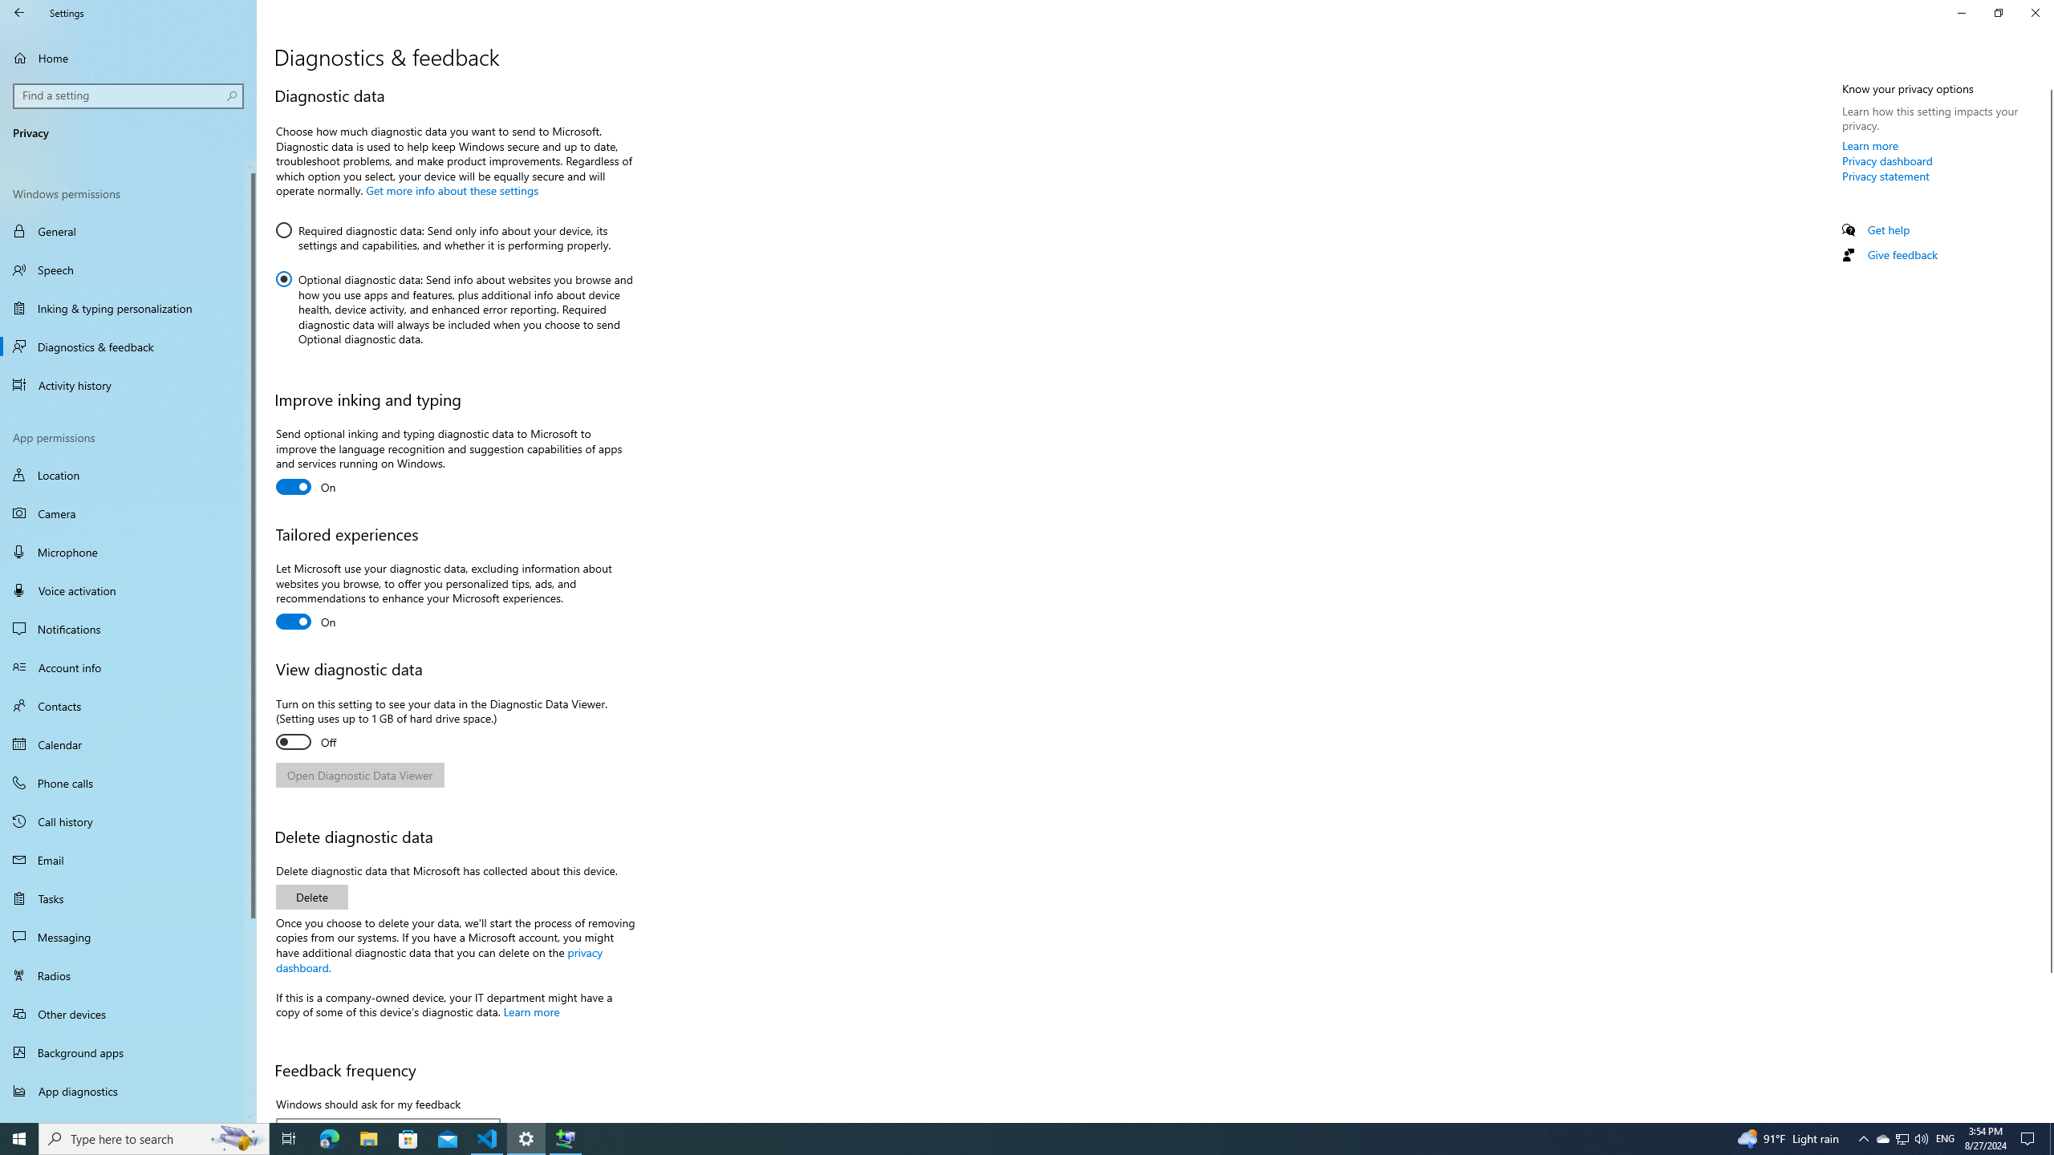 The height and width of the screenshot is (1155, 2054). Describe the element at coordinates (128, 551) in the screenshot. I see `Microphone` at that location.